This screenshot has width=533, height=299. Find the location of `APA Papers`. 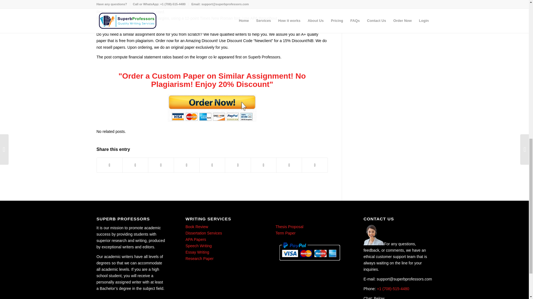

APA Papers is located at coordinates (195, 239).